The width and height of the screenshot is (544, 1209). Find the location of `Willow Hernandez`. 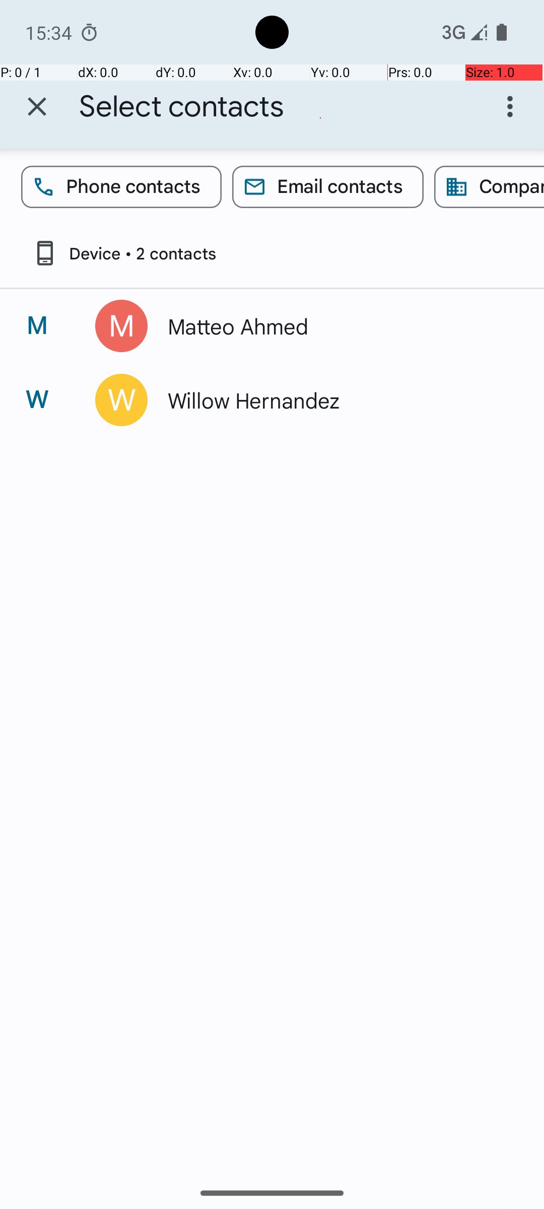

Willow Hernandez is located at coordinates (334, 400).